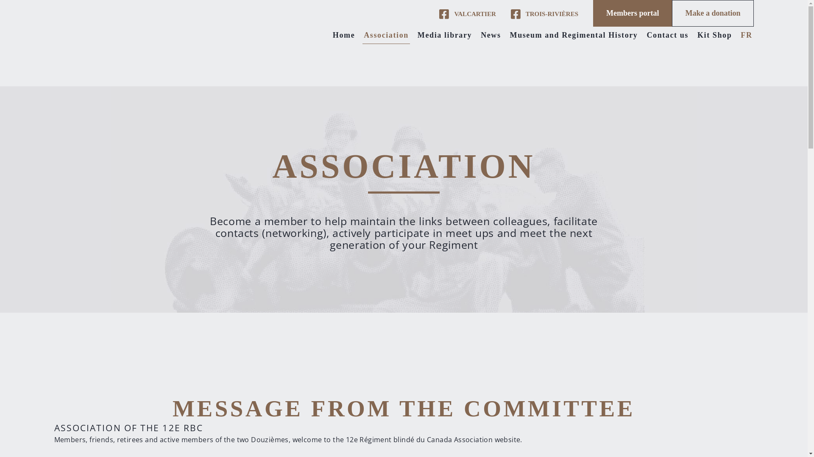 The image size is (814, 457). What do you see at coordinates (633, 14) in the screenshot?
I see `Members portal` at bounding box center [633, 14].